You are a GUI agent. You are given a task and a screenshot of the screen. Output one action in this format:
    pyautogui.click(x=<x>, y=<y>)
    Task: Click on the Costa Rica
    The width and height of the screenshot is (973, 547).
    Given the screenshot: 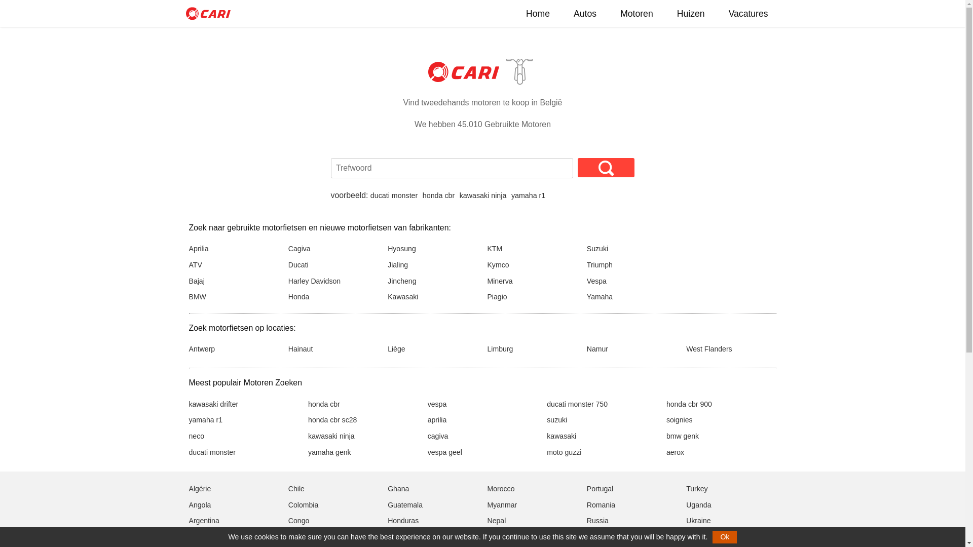 What is the action you would take?
    pyautogui.click(x=306, y=537)
    